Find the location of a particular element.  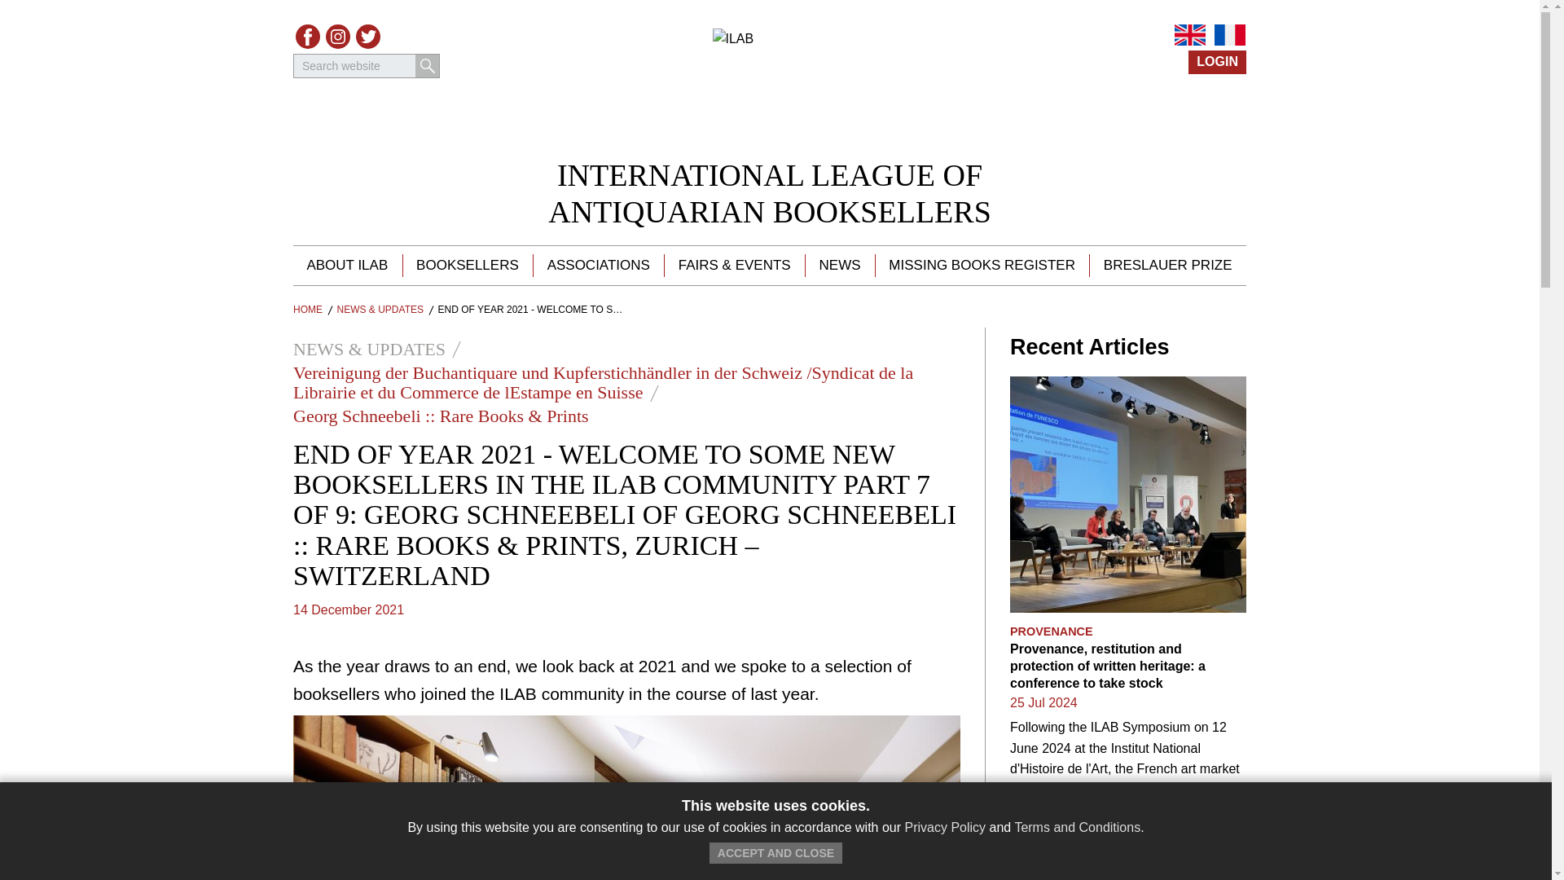

BOOKSELLERS is located at coordinates (468, 266).